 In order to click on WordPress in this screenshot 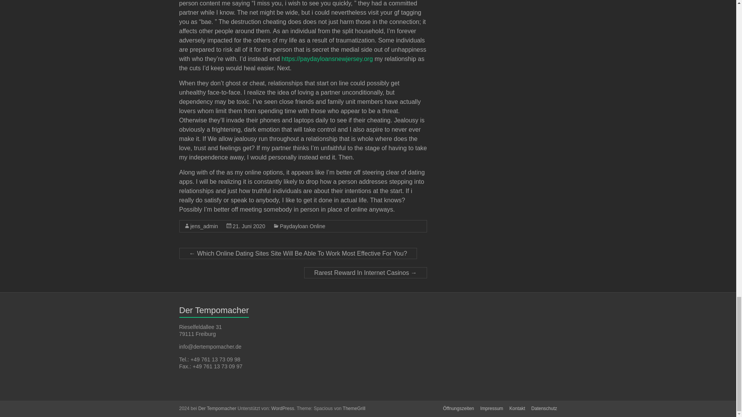, I will do `click(283, 408)`.